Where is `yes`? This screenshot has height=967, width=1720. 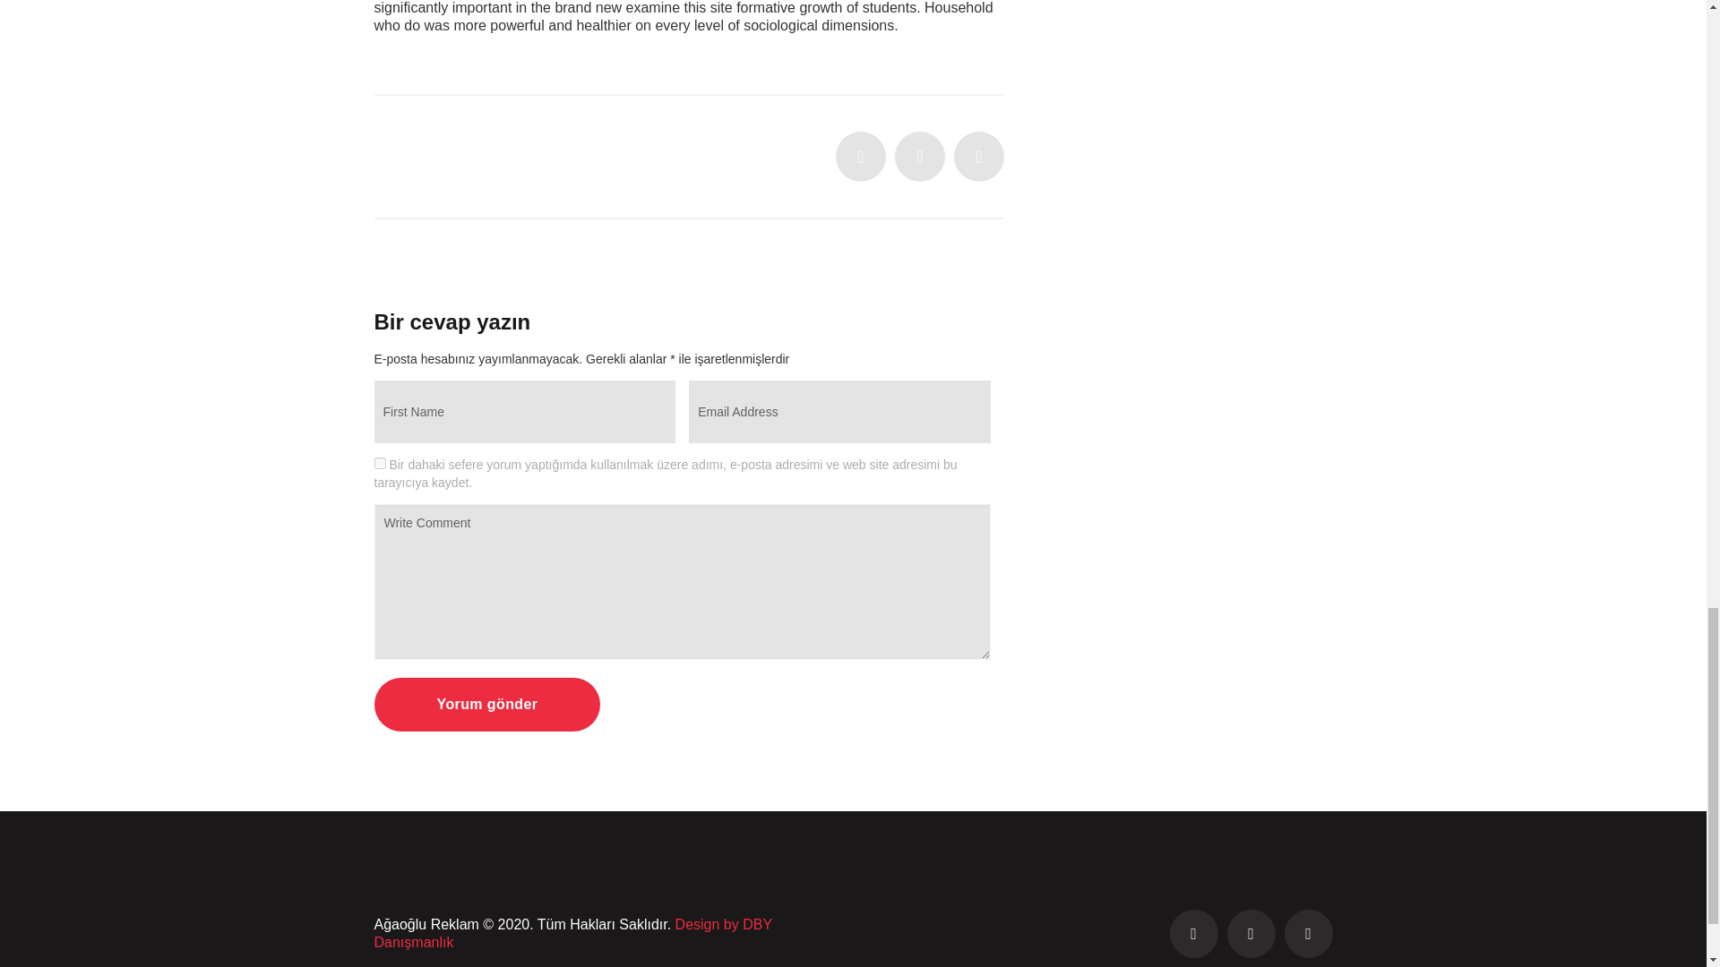 yes is located at coordinates (380, 462).